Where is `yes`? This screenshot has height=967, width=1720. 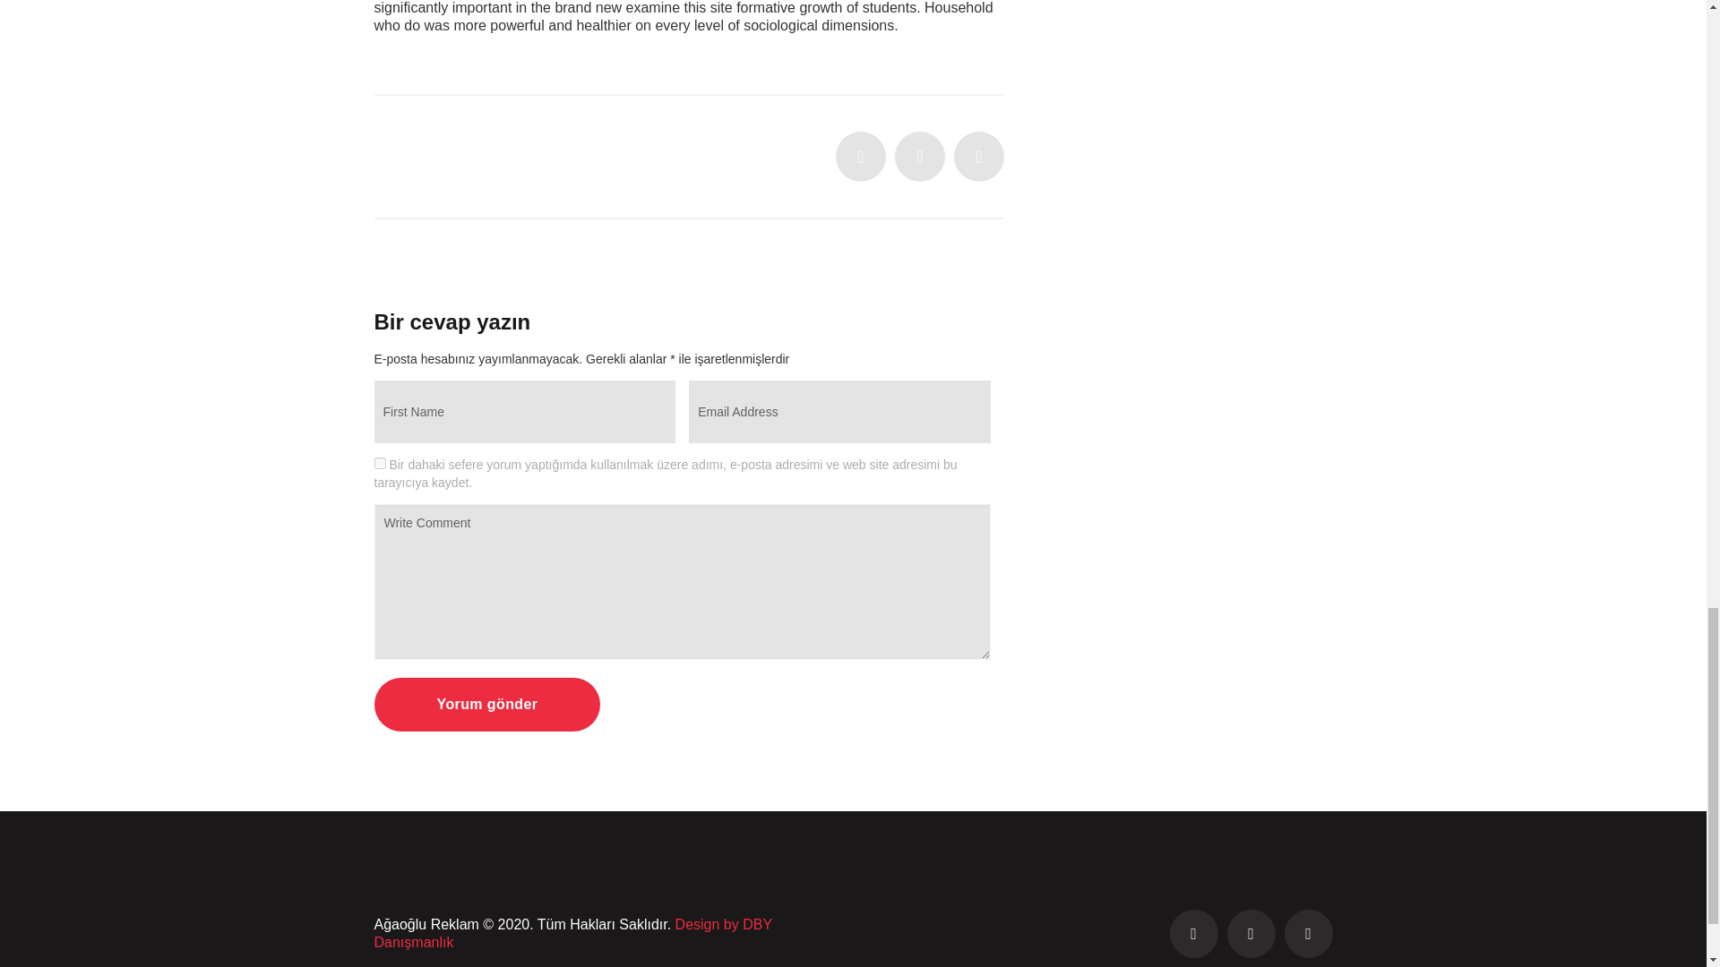 yes is located at coordinates (380, 462).